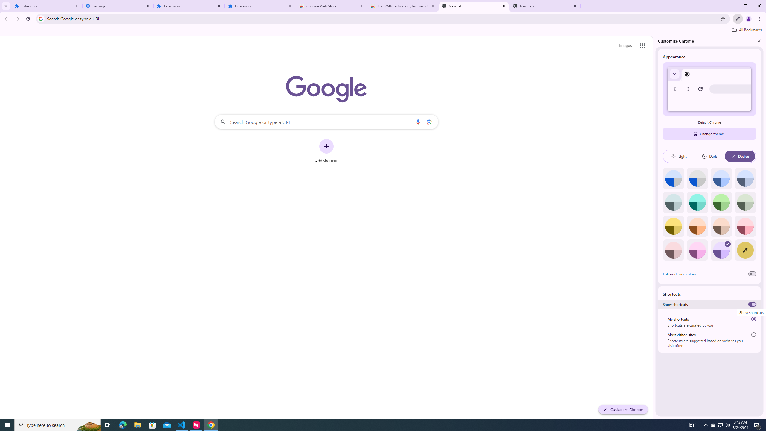 The image size is (766, 431). I want to click on Apricot, so click(721, 226).